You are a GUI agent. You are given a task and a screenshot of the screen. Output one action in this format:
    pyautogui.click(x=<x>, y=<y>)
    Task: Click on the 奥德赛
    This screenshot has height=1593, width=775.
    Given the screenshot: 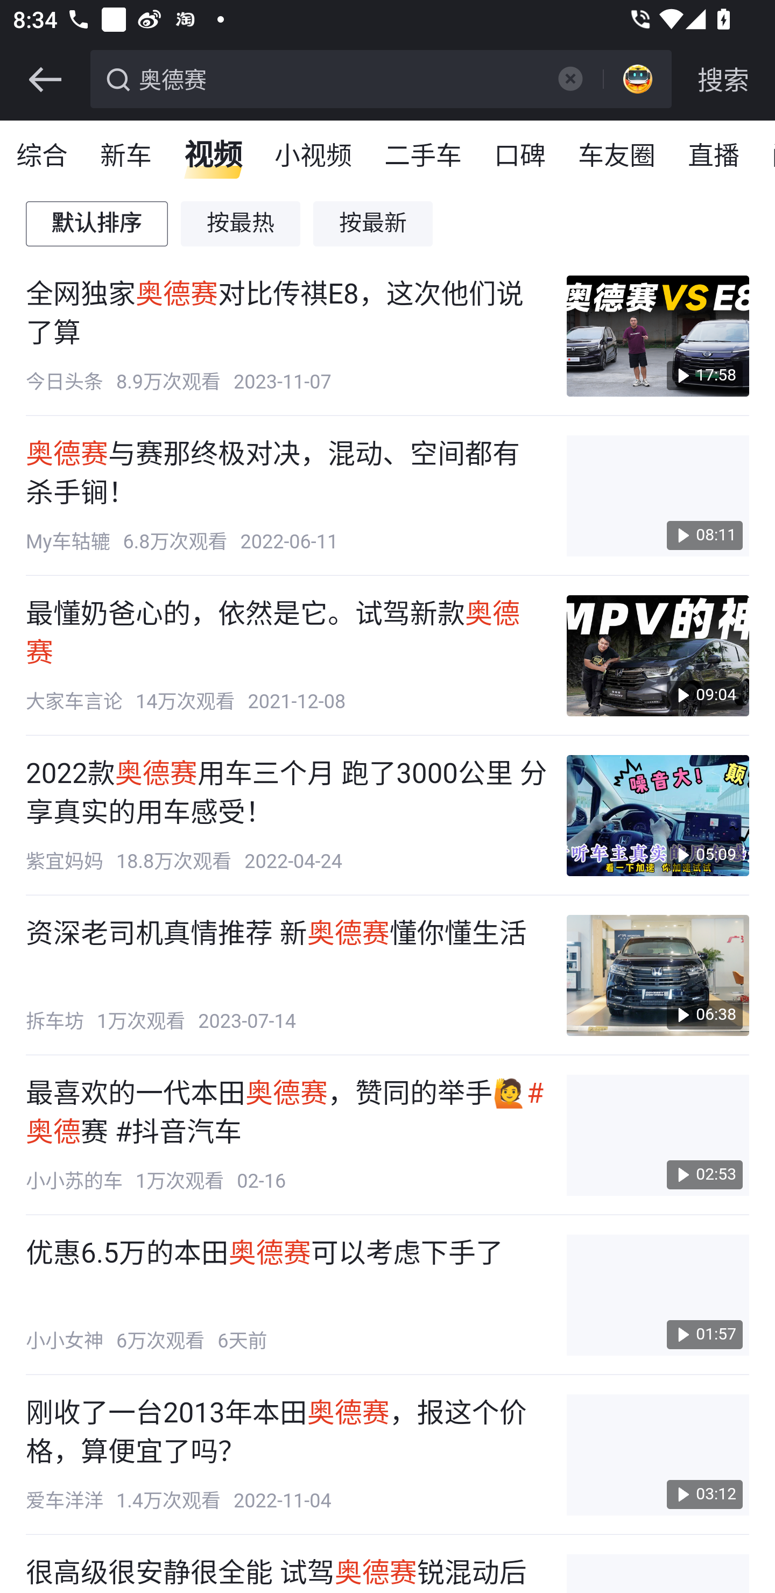 What is the action you would take?
    pyautogui.click(x=337, y=77)
    